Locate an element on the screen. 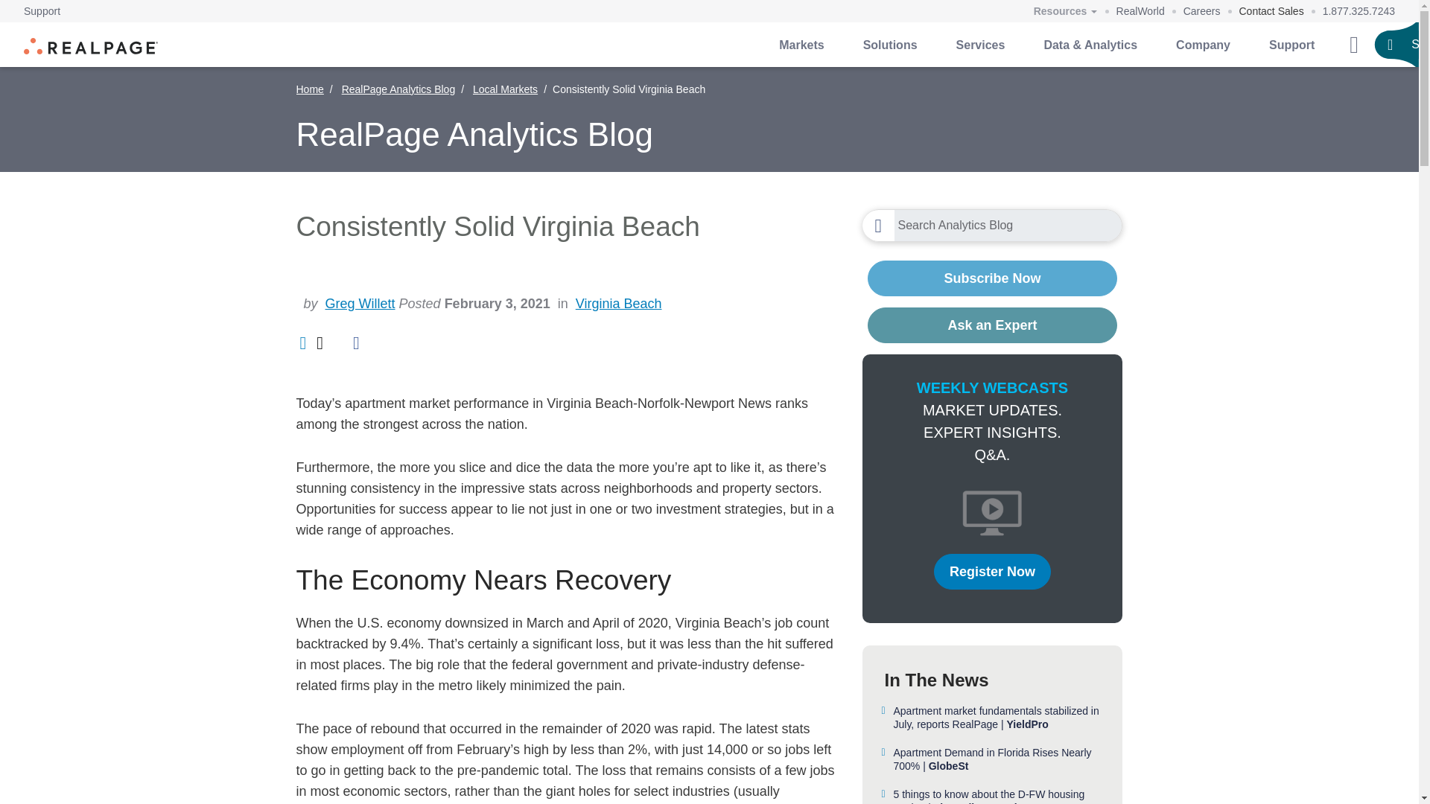 The width and height of the screenshot is (1430, 804). Contact Sales is located at coordinates (1272, 11).